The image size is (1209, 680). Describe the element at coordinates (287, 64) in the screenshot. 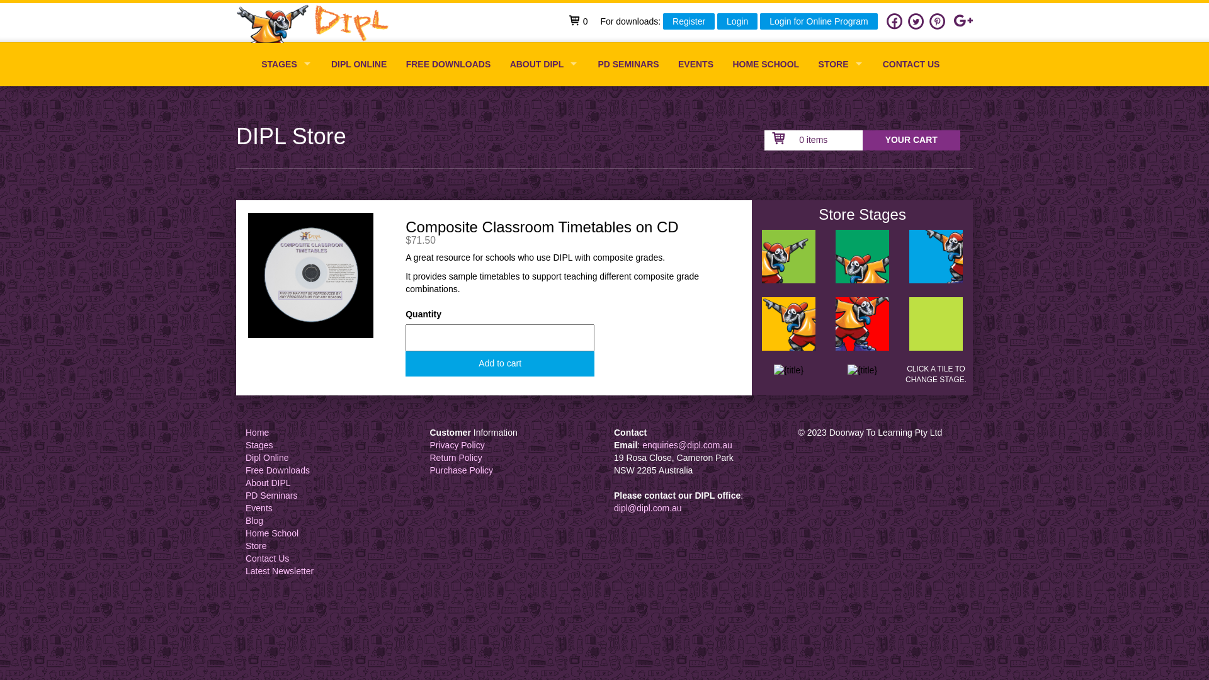

I see `STAGES` at that location.